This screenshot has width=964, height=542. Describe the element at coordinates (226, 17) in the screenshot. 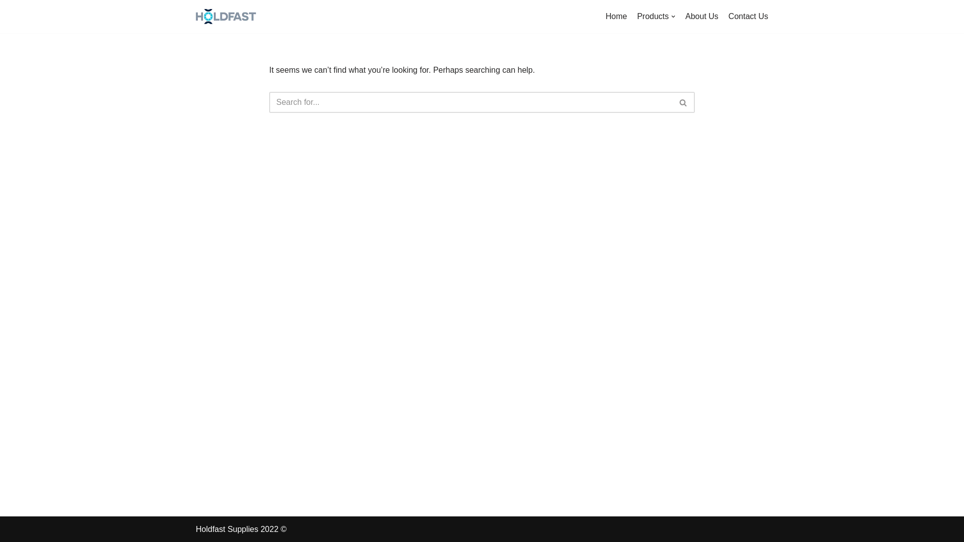

I see `Holdfast Supplies` at that location.